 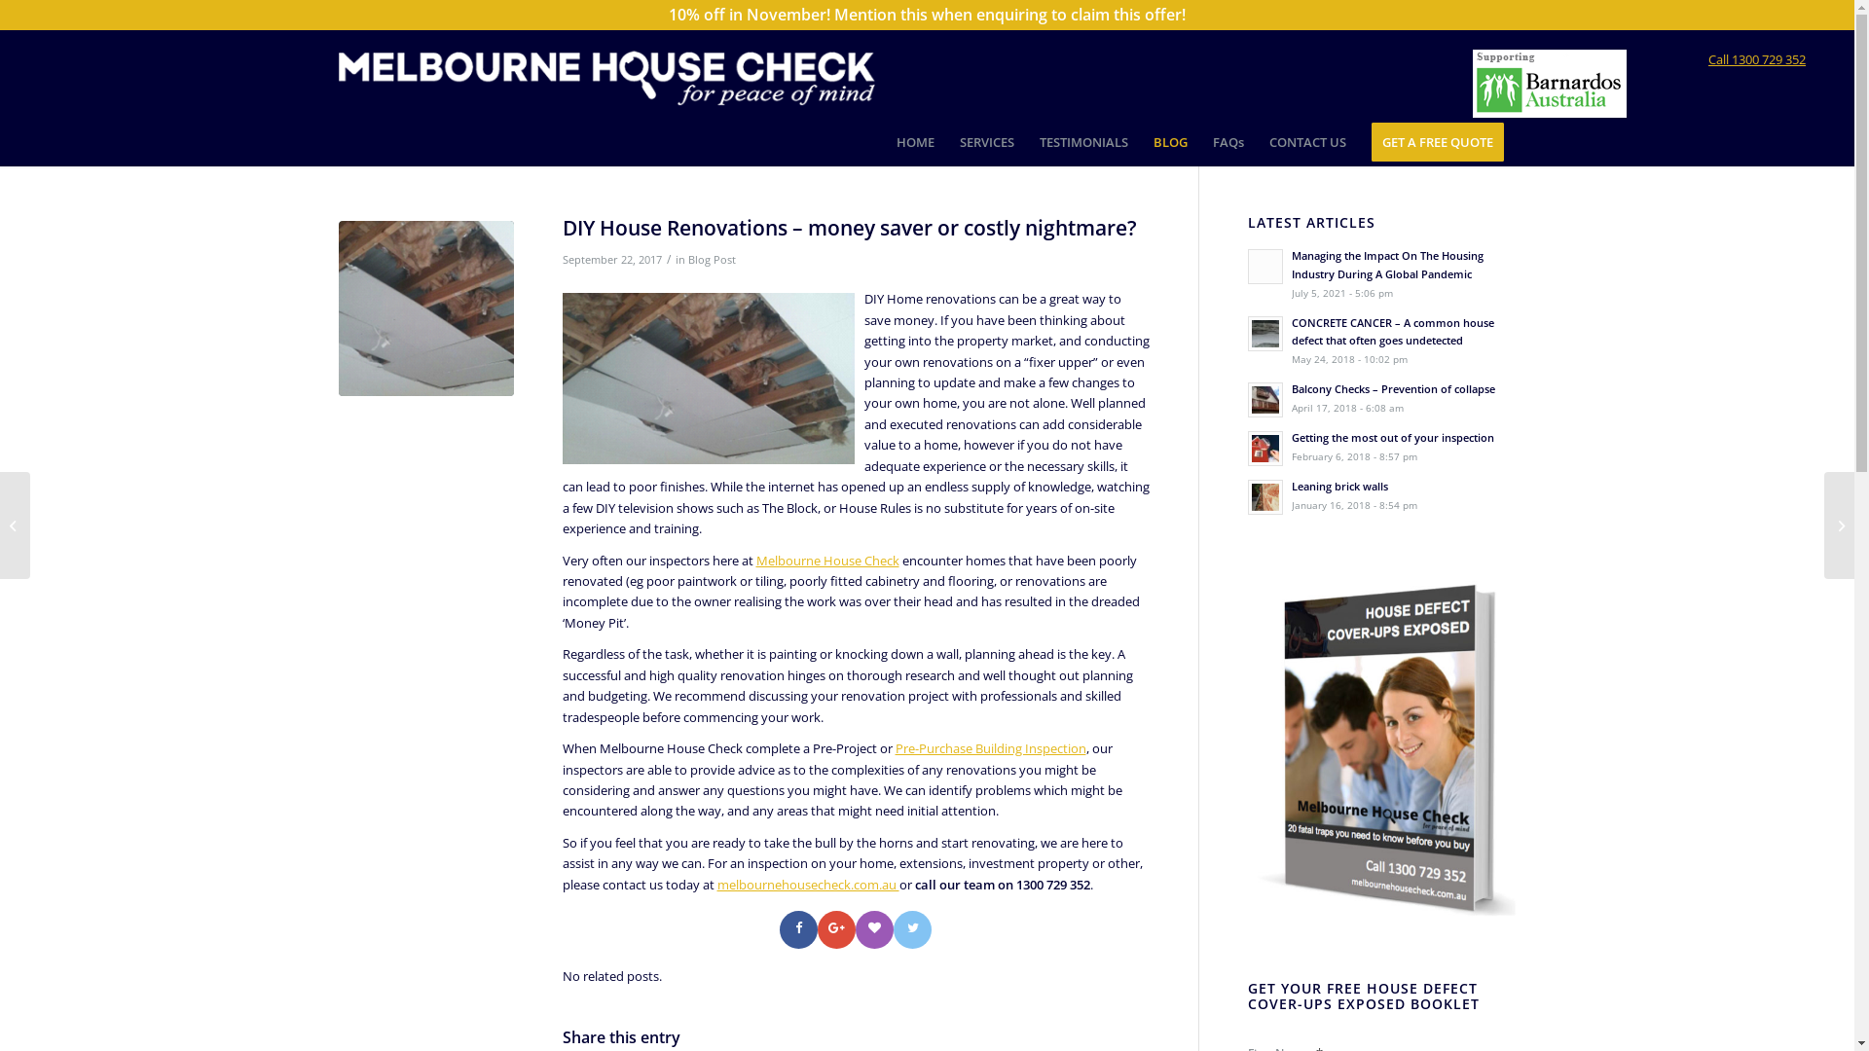 What do you see at coordinates (1757, 59) in the screenshot?
I see `Call 1300 729 352` at bounding box center [1757, 59].